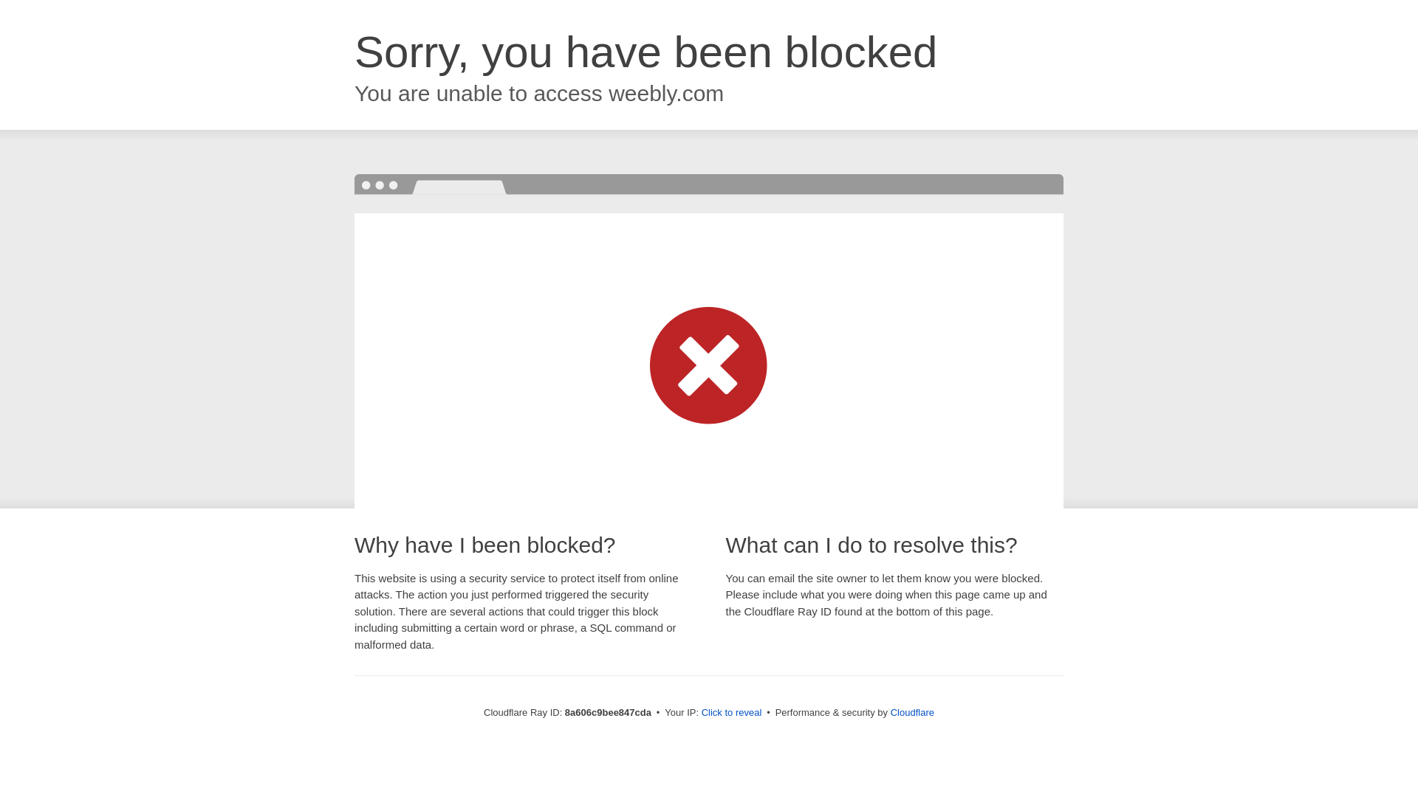 The height and width of the screenshot is (797, 1418). I want to click on Cloudflare, so click(912, 712).